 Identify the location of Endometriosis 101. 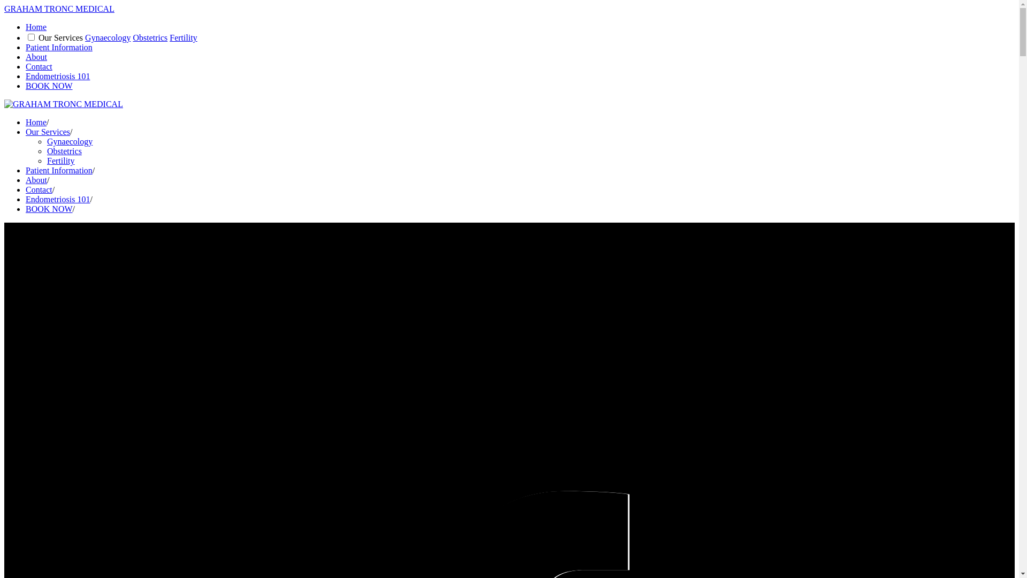
(58, 76).